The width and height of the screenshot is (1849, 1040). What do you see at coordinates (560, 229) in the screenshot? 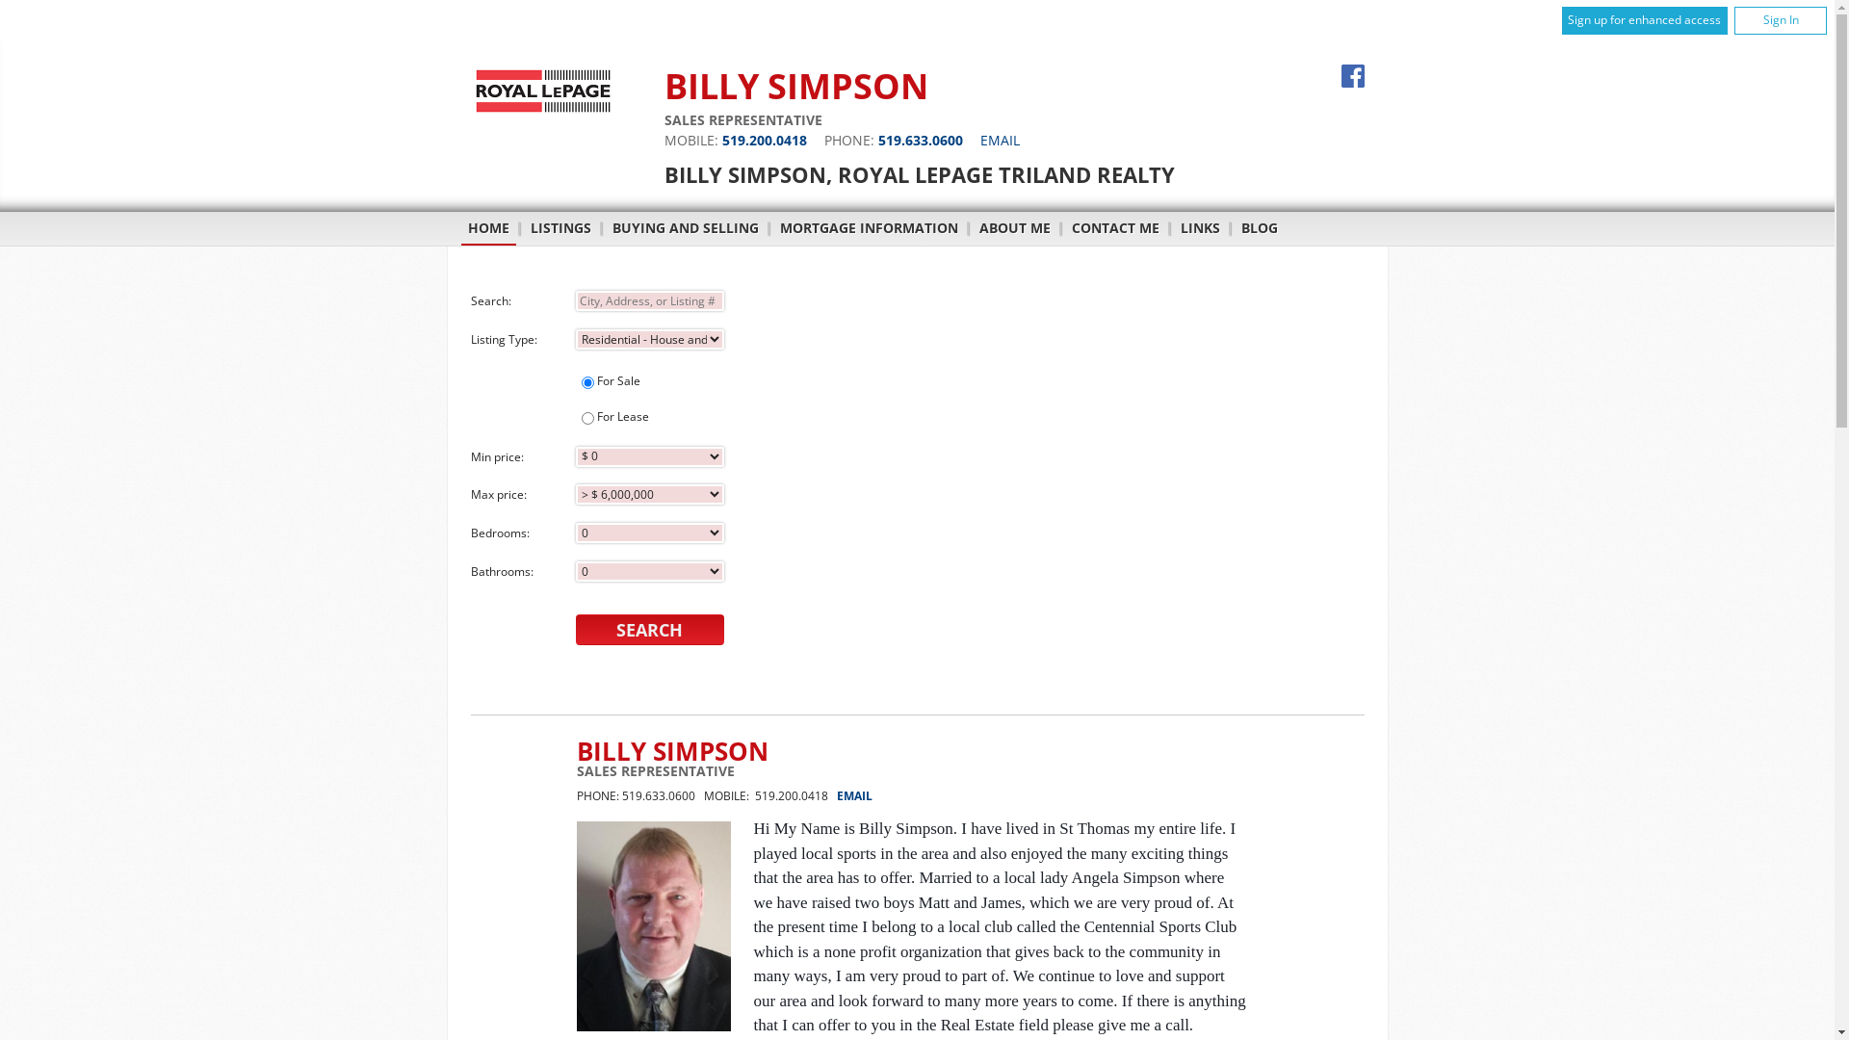
I see `LISTINGS` at bounding box center [560, 229].